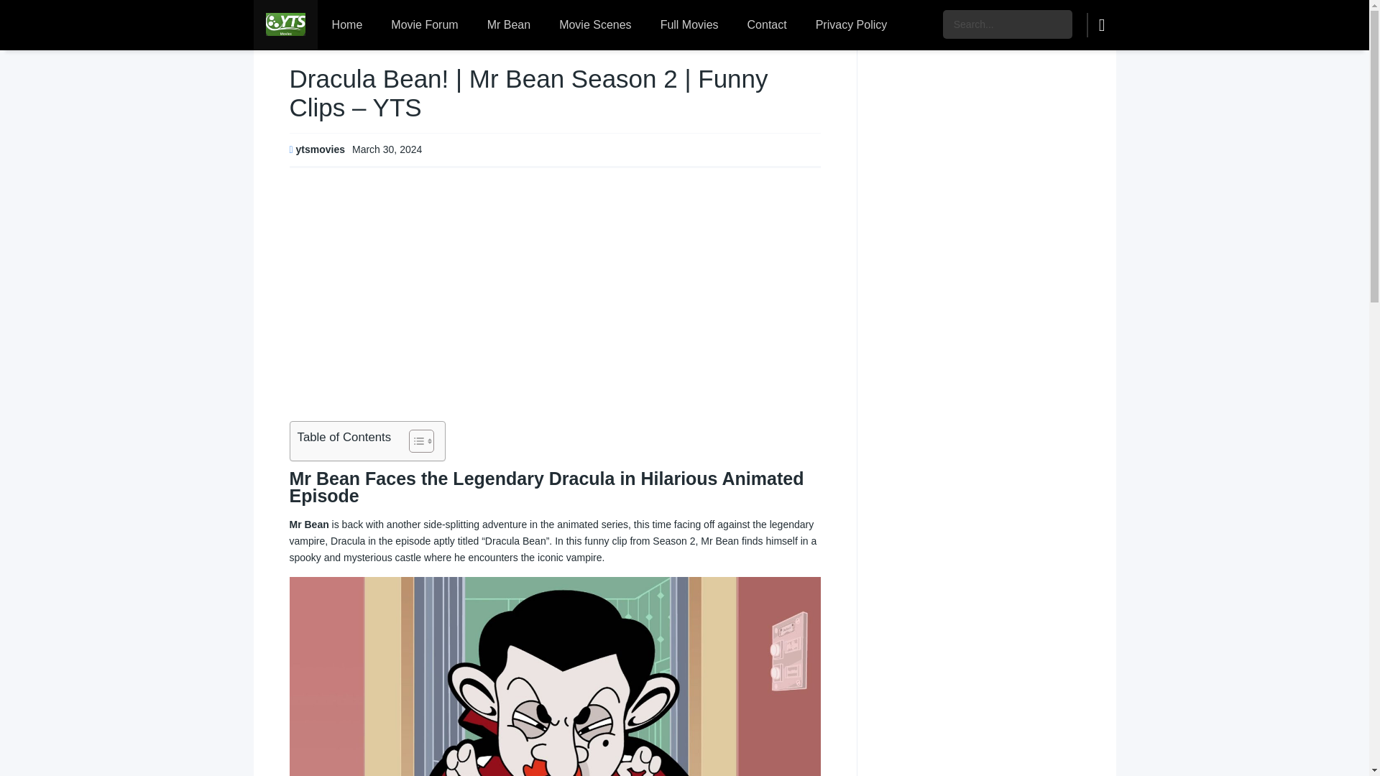 The height and width of the screenshot is (776, 1380). Describe the element at coordinates (509, 25) in the screenshot. I see `Mr Bean` at that location.